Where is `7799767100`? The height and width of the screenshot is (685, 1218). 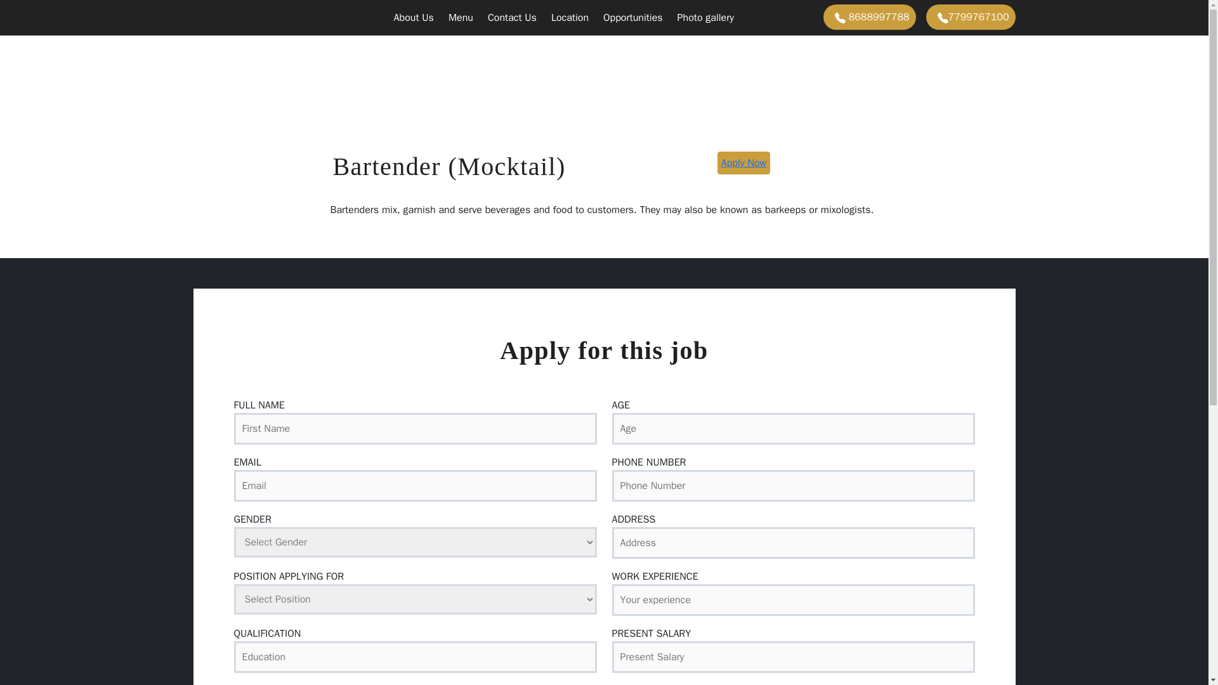 7799767100 is located at coordinates (971, 16).